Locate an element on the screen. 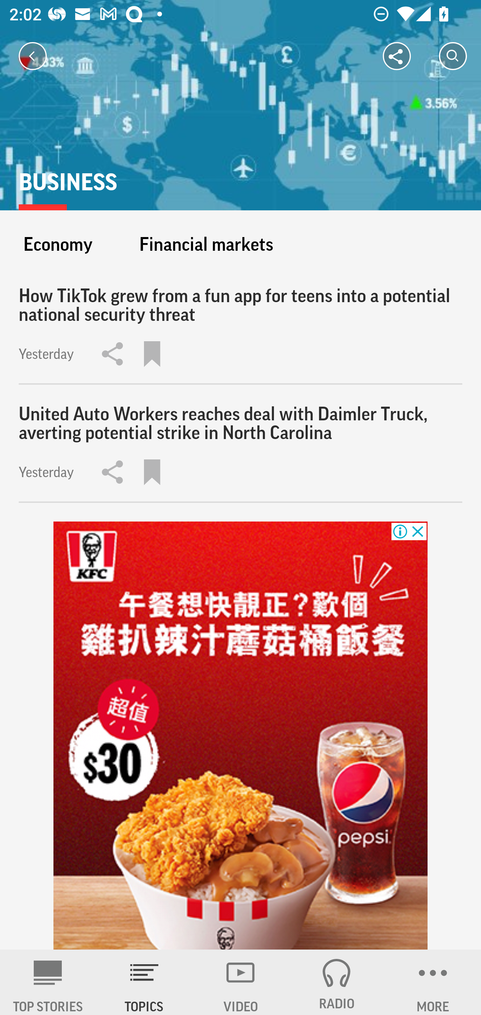 This screenshot has height=1015, width=481. AP News TOP STORIES is located at coordinates (48, 982).